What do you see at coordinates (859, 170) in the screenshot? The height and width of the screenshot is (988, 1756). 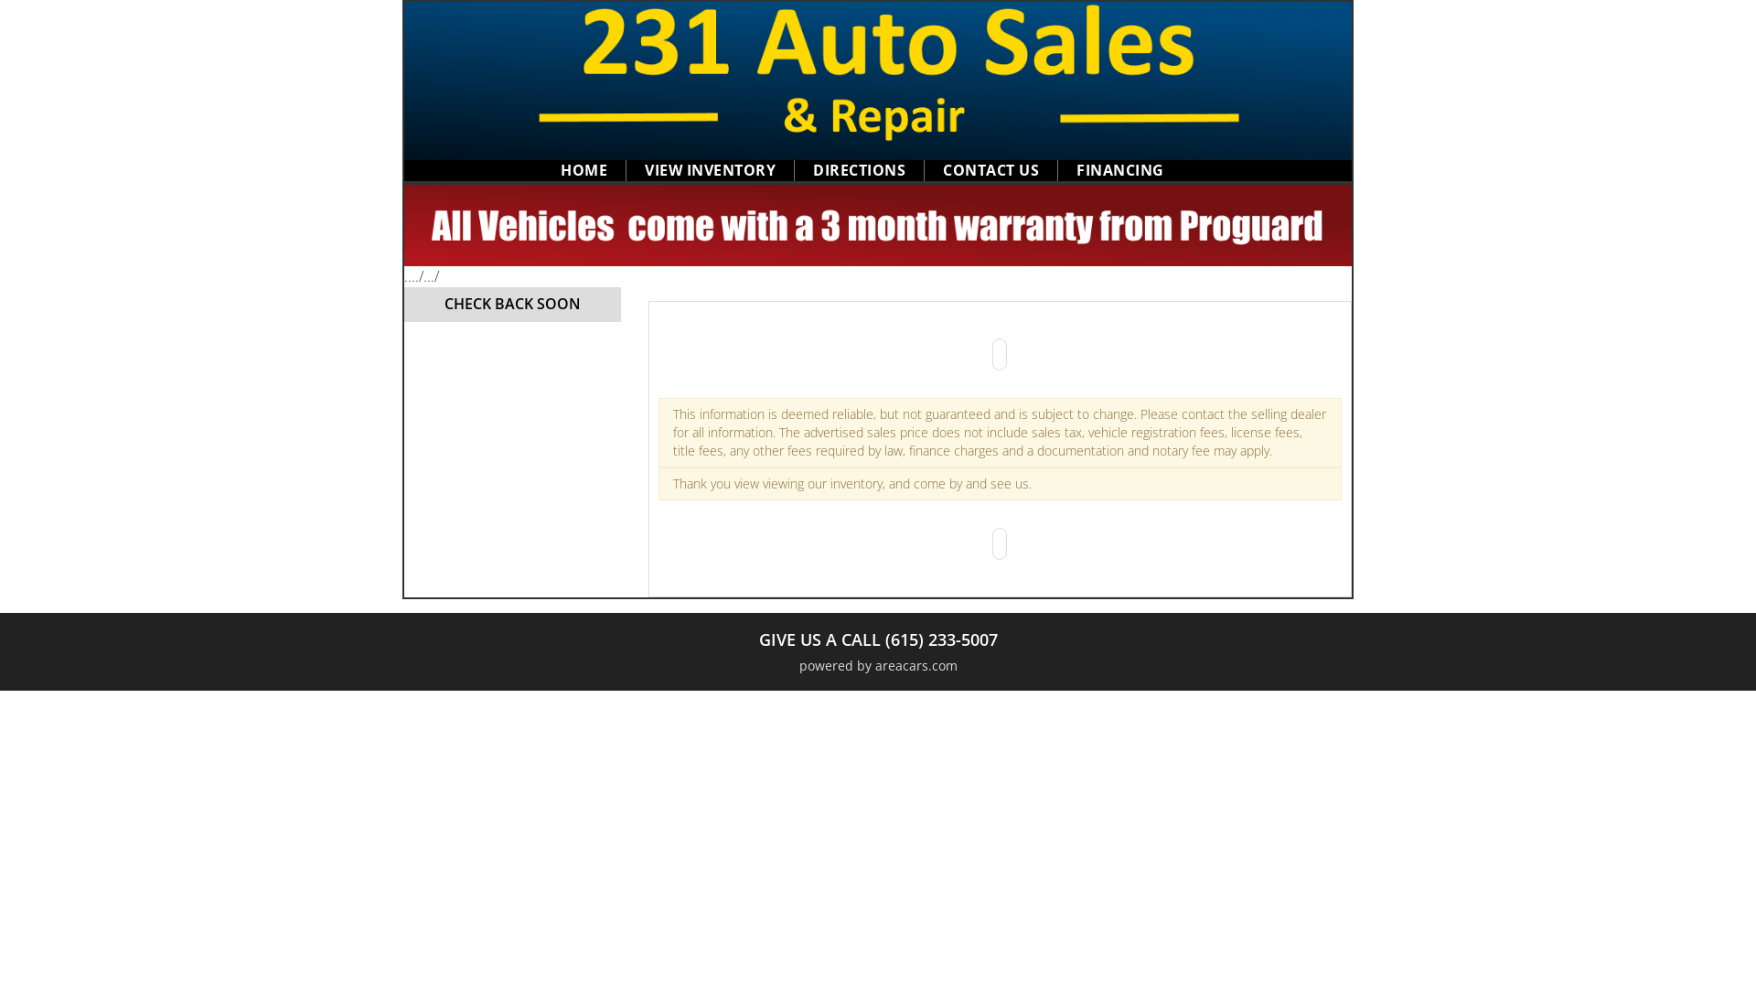 I see `DIRECTIONS` at bounding box center [859, 170].